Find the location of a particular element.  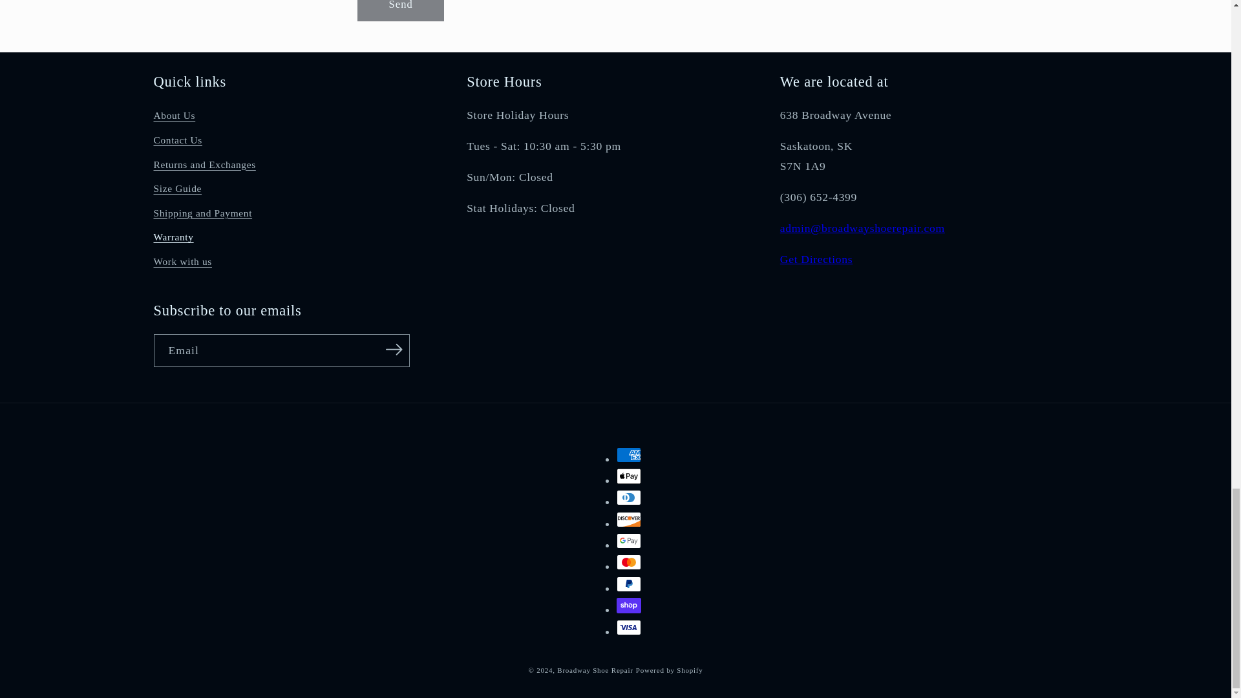

American Express is located at coordinates (629, 455).